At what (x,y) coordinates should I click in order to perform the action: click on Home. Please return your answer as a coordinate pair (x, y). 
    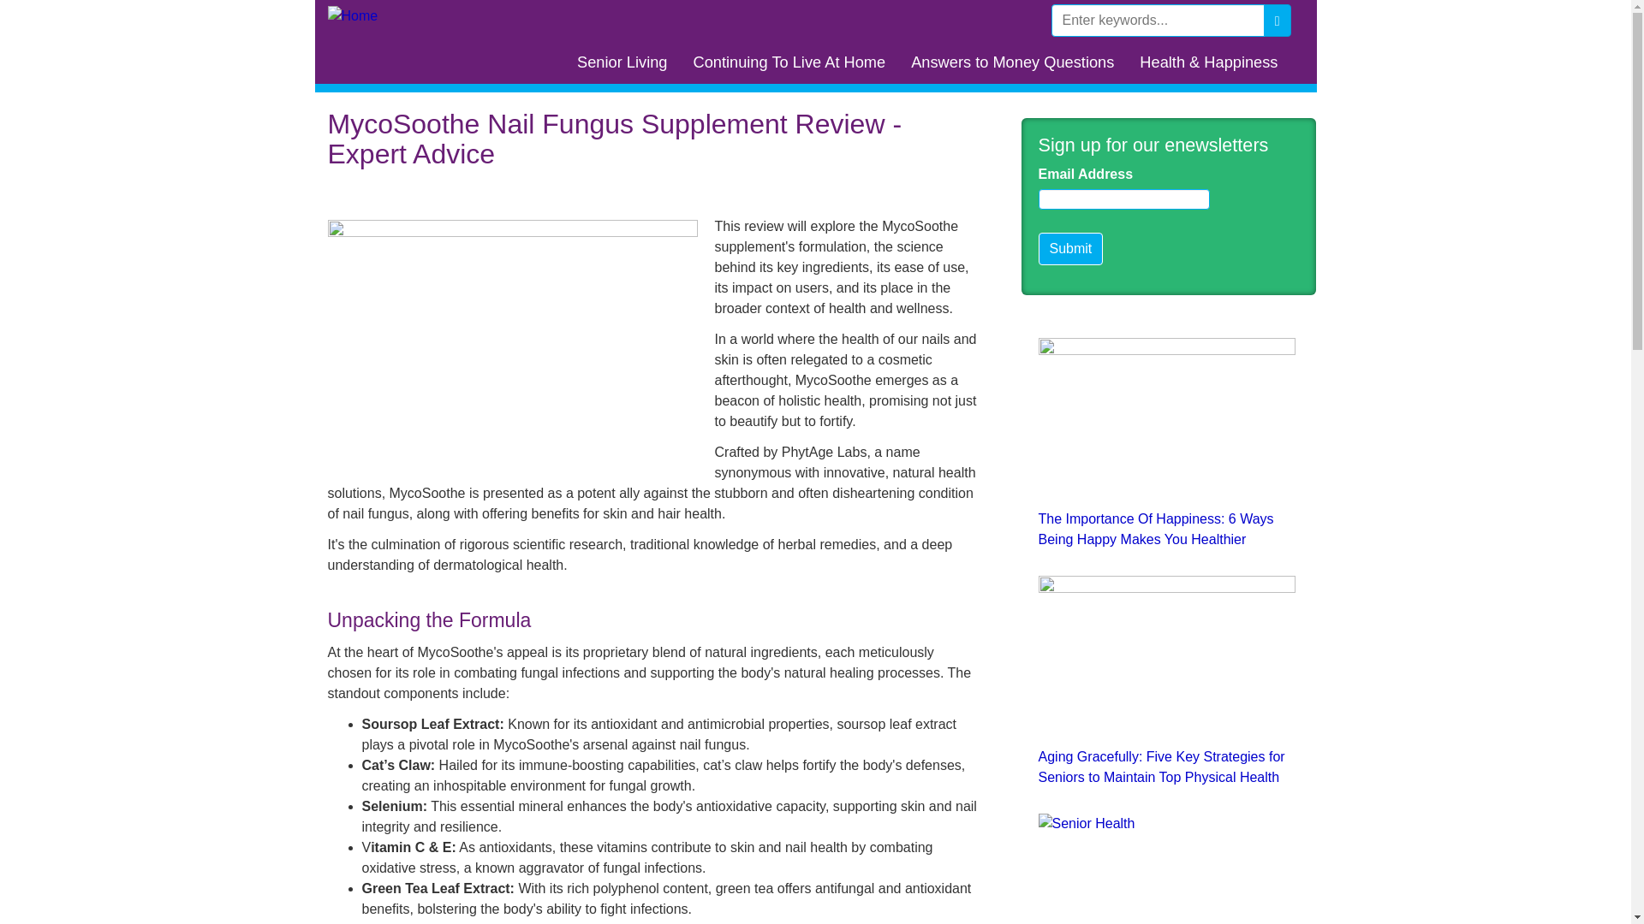
    Looking at the image, I should click on (359, 15).